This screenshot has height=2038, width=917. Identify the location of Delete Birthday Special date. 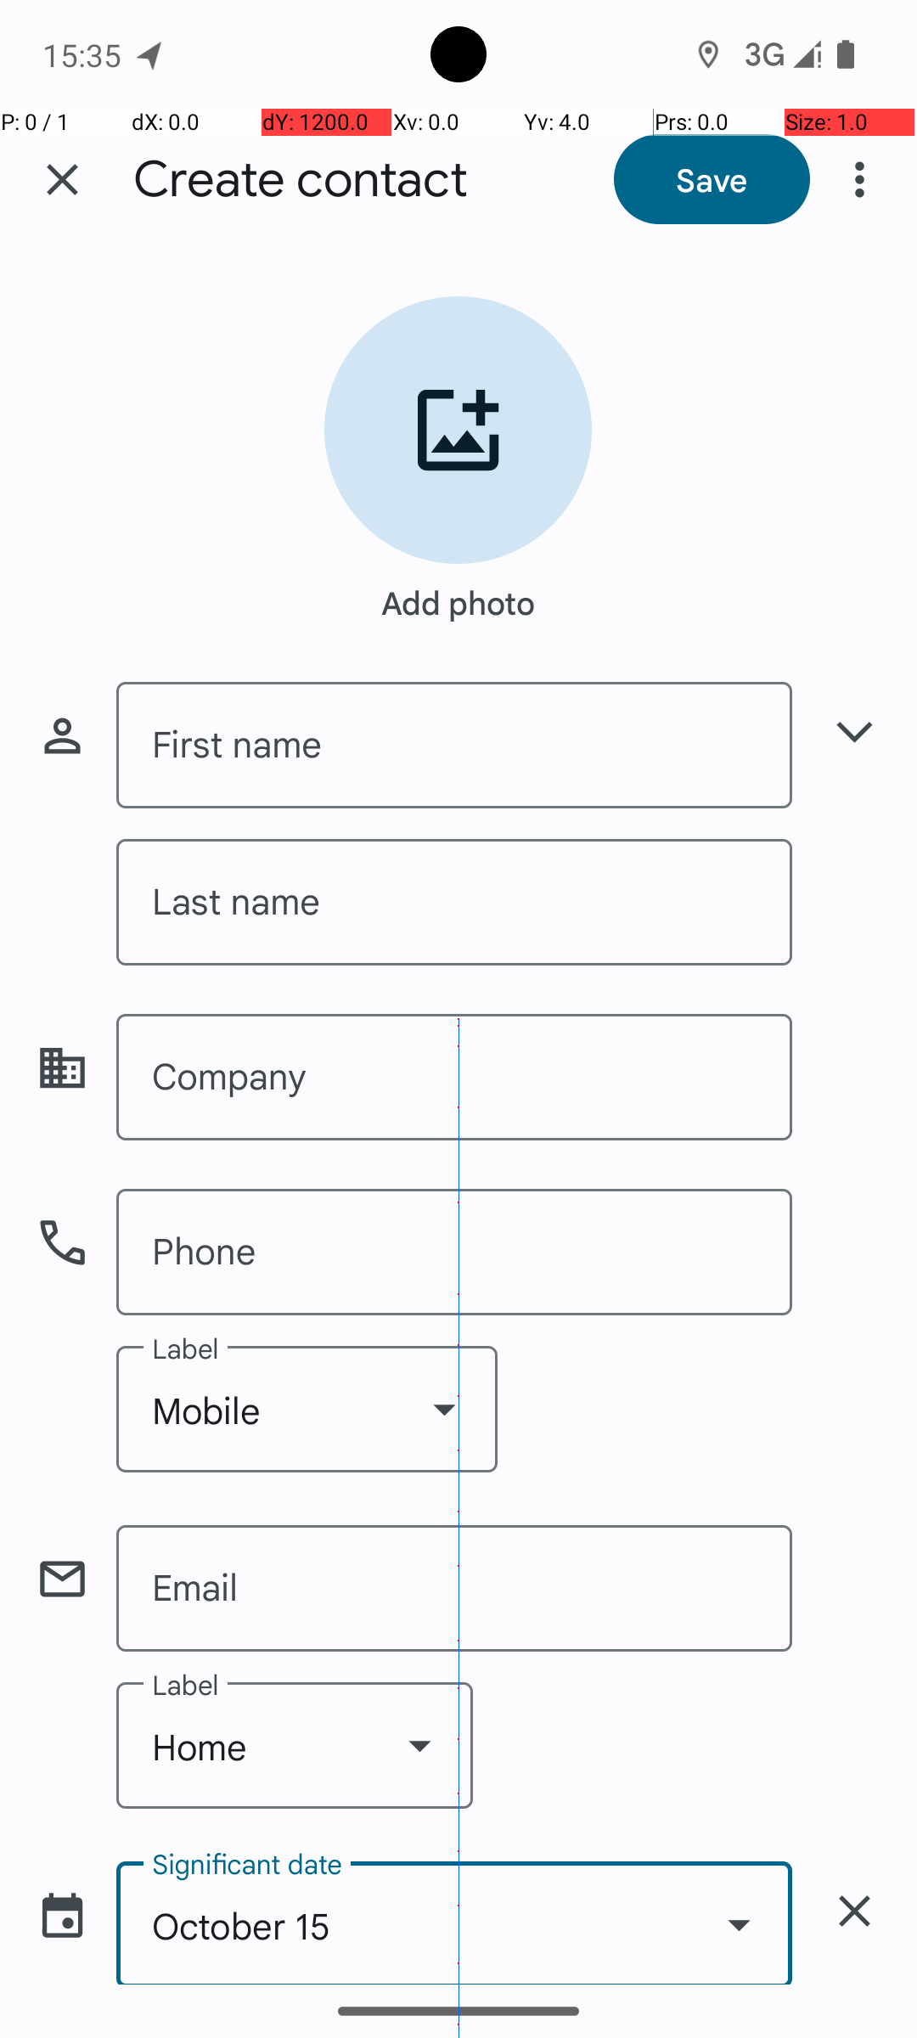
(854, 1911).